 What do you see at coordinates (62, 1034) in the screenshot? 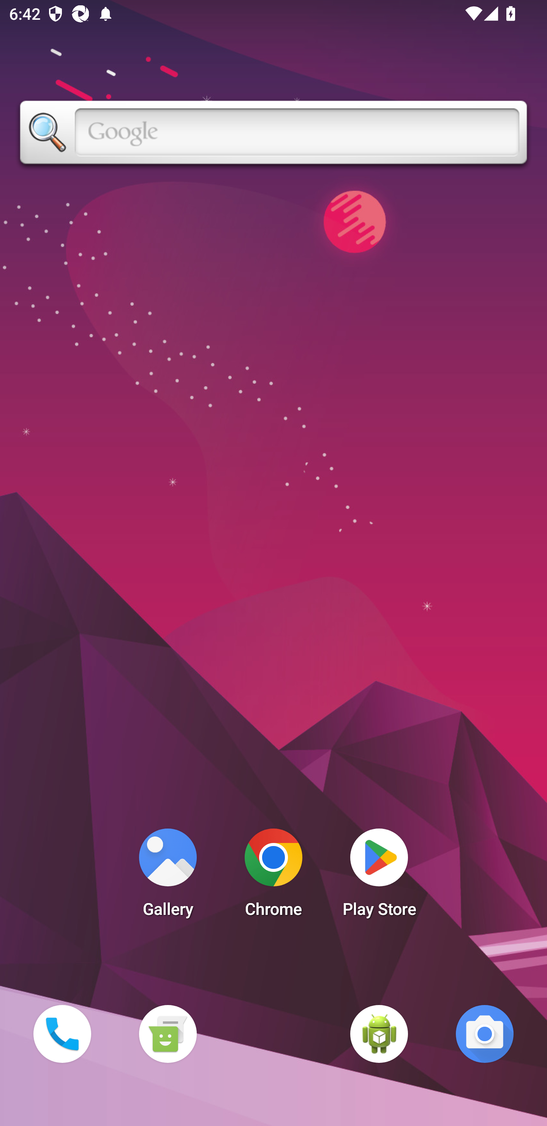
I see `Phone` at bounding box center [62, 1034].